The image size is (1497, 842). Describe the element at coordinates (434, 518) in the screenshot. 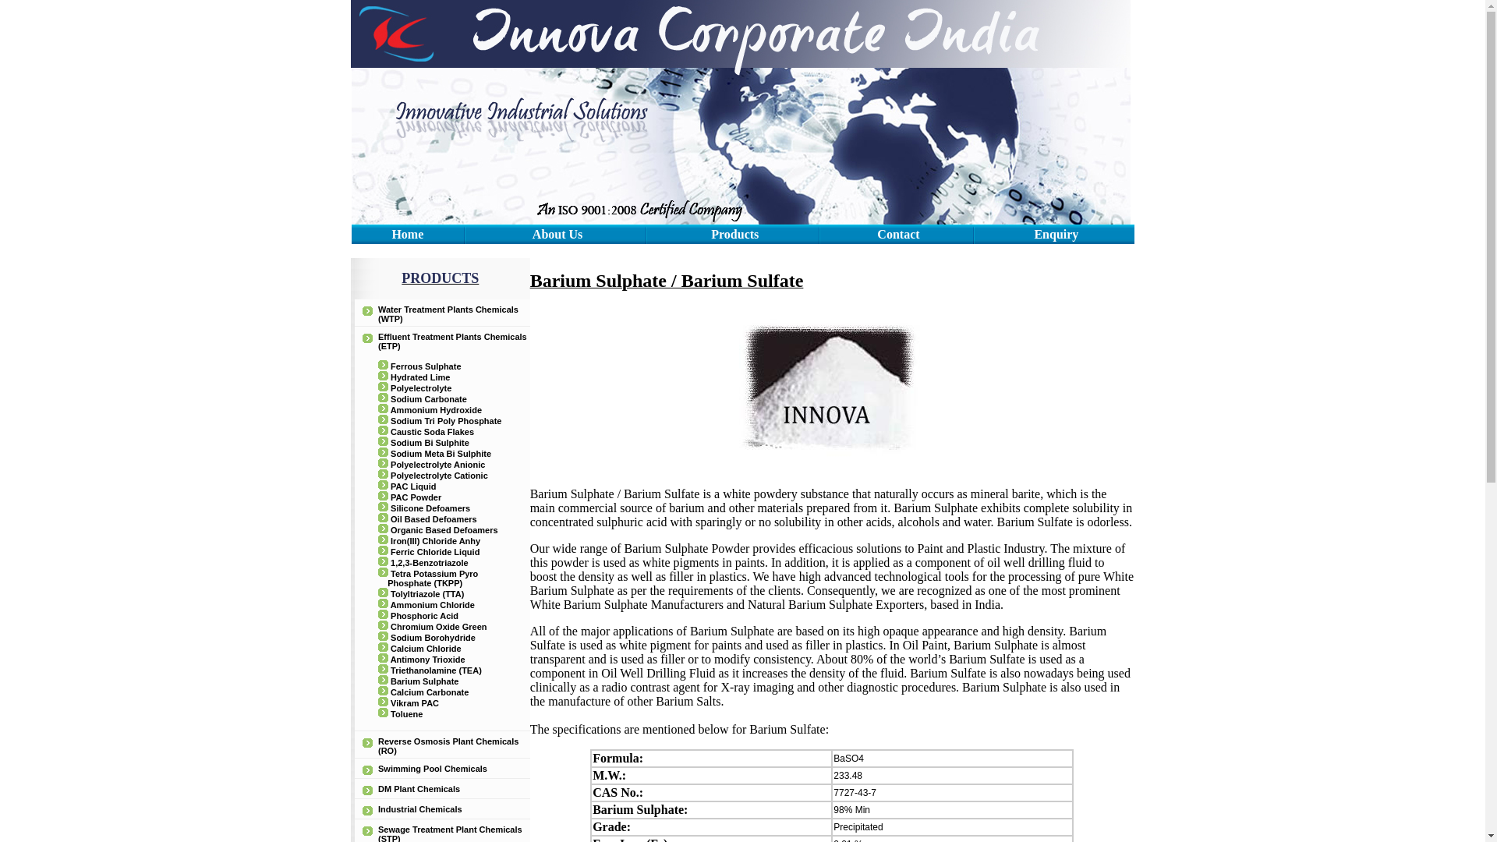

I see `Oil Based Defoamers` at that location.